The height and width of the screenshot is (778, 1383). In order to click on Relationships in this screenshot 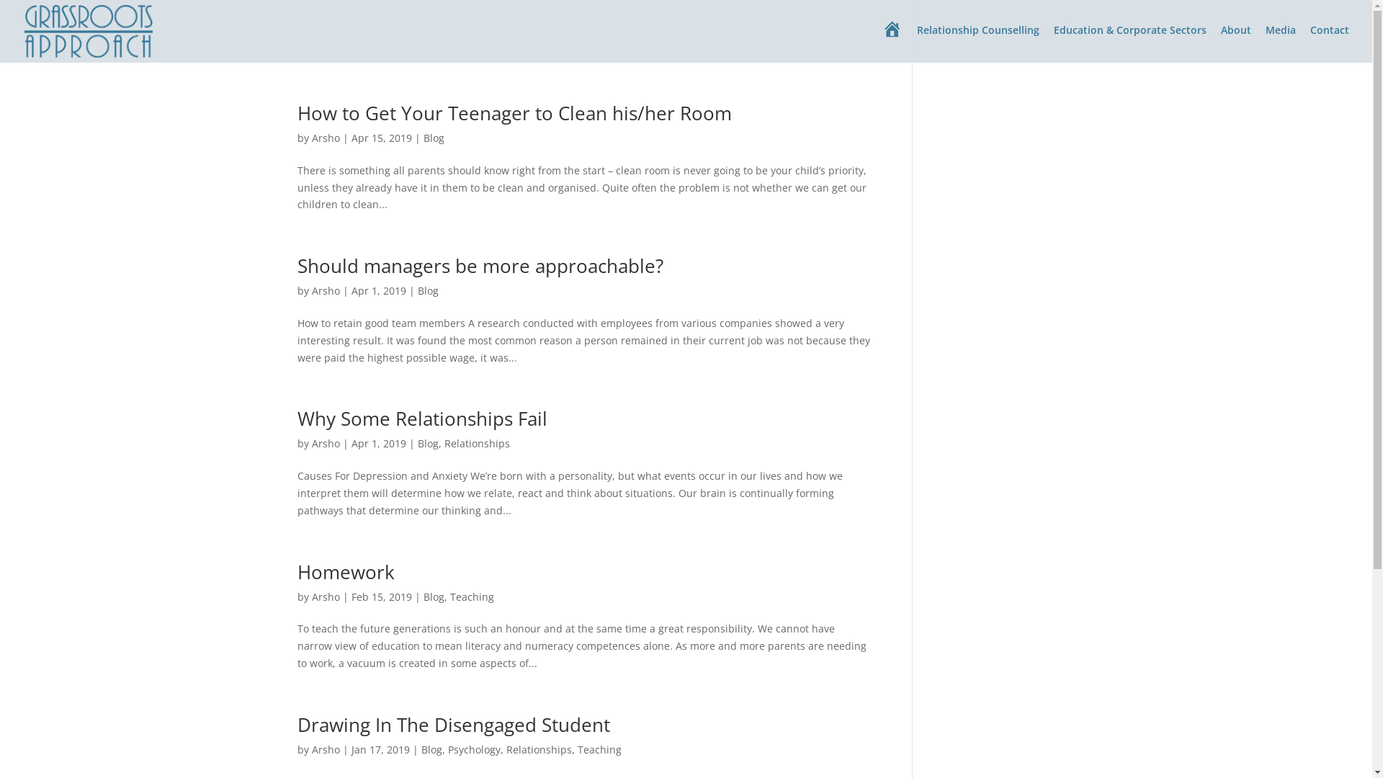, I will do `click(477, 444)`.